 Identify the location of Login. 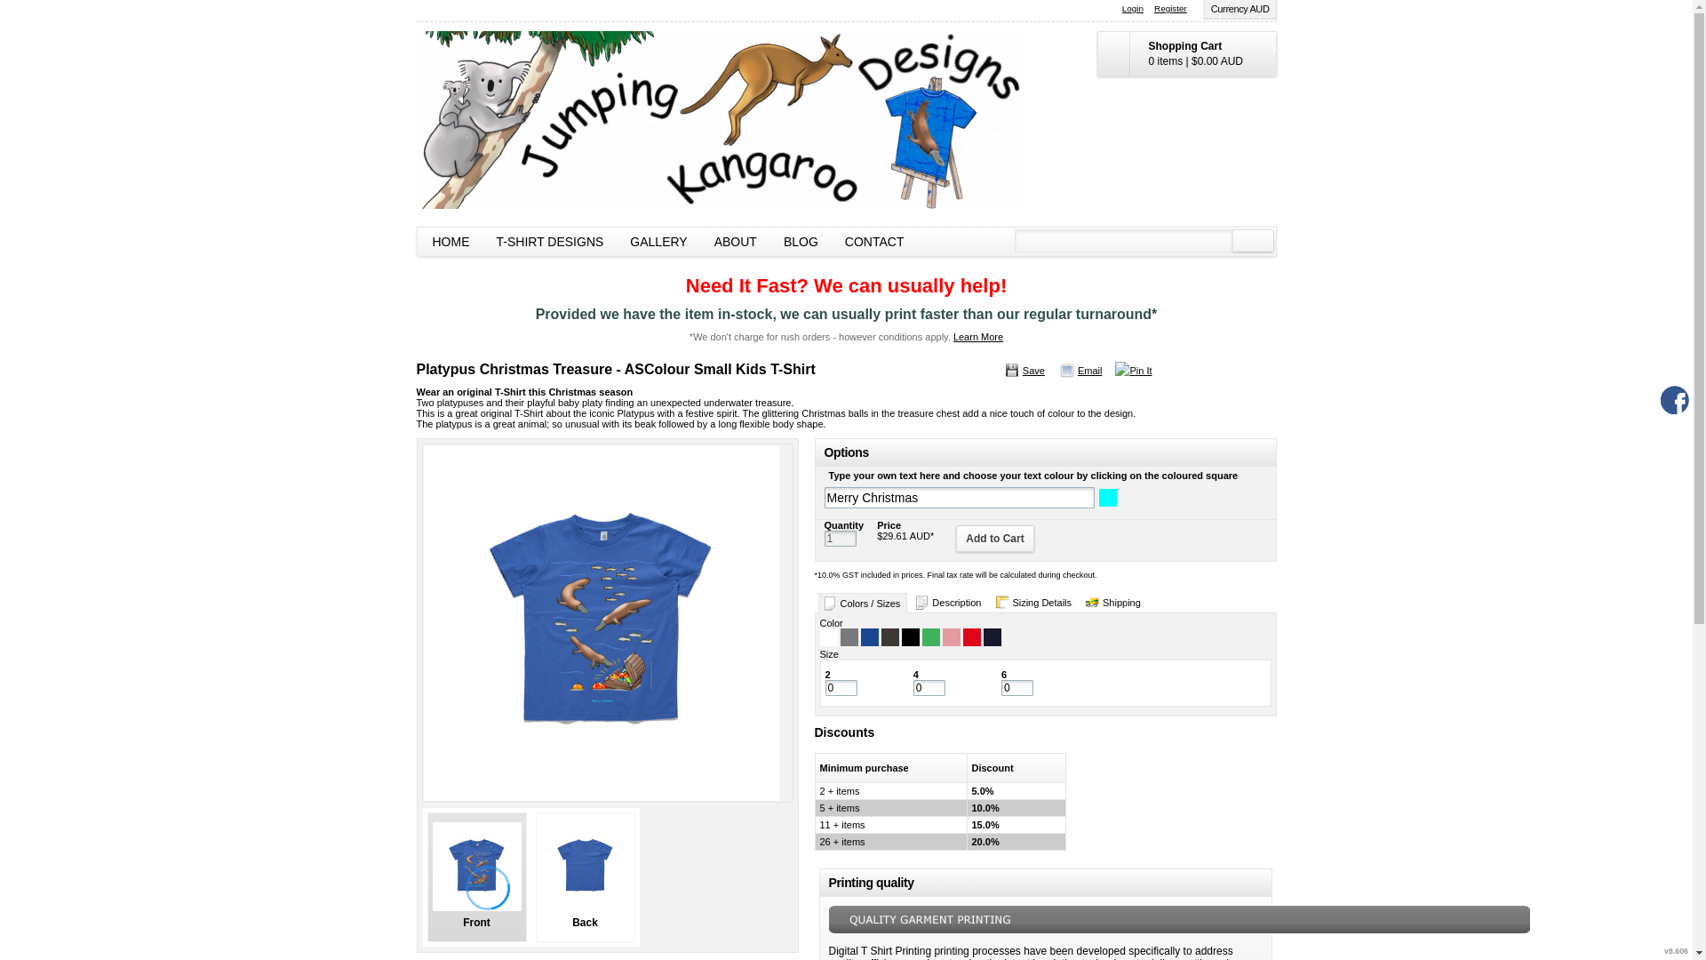
(1133, 9).